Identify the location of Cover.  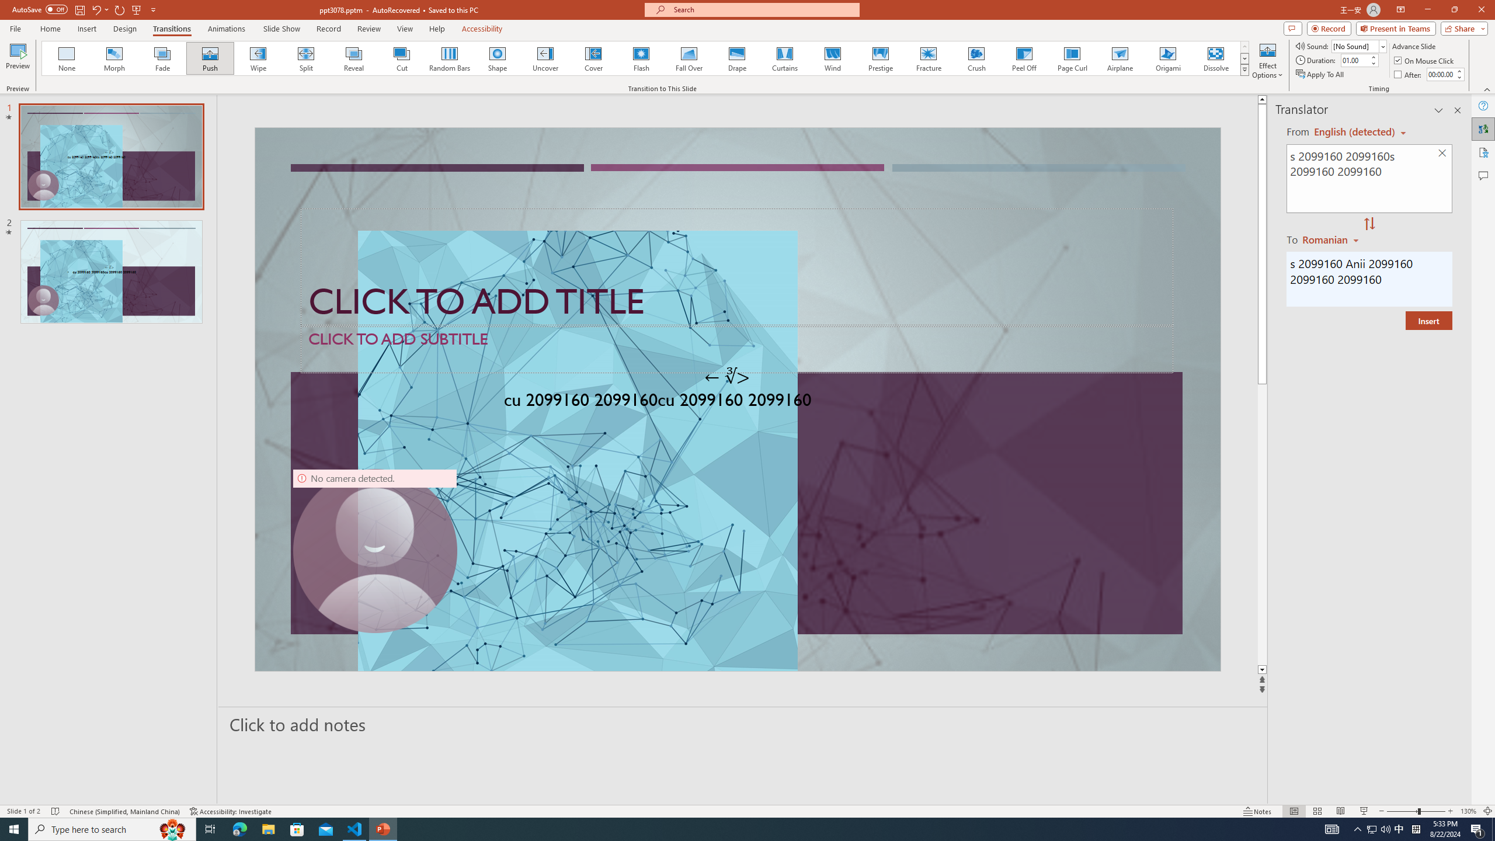
(593, 58).